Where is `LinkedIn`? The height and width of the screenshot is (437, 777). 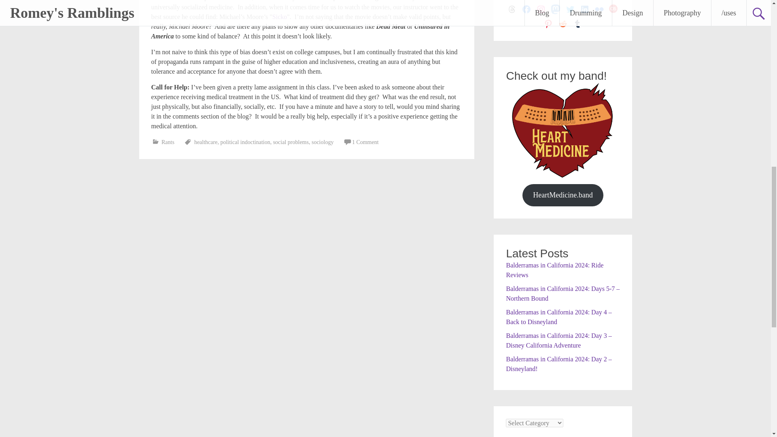 LinkedIn is located at coordinates (584, 9).